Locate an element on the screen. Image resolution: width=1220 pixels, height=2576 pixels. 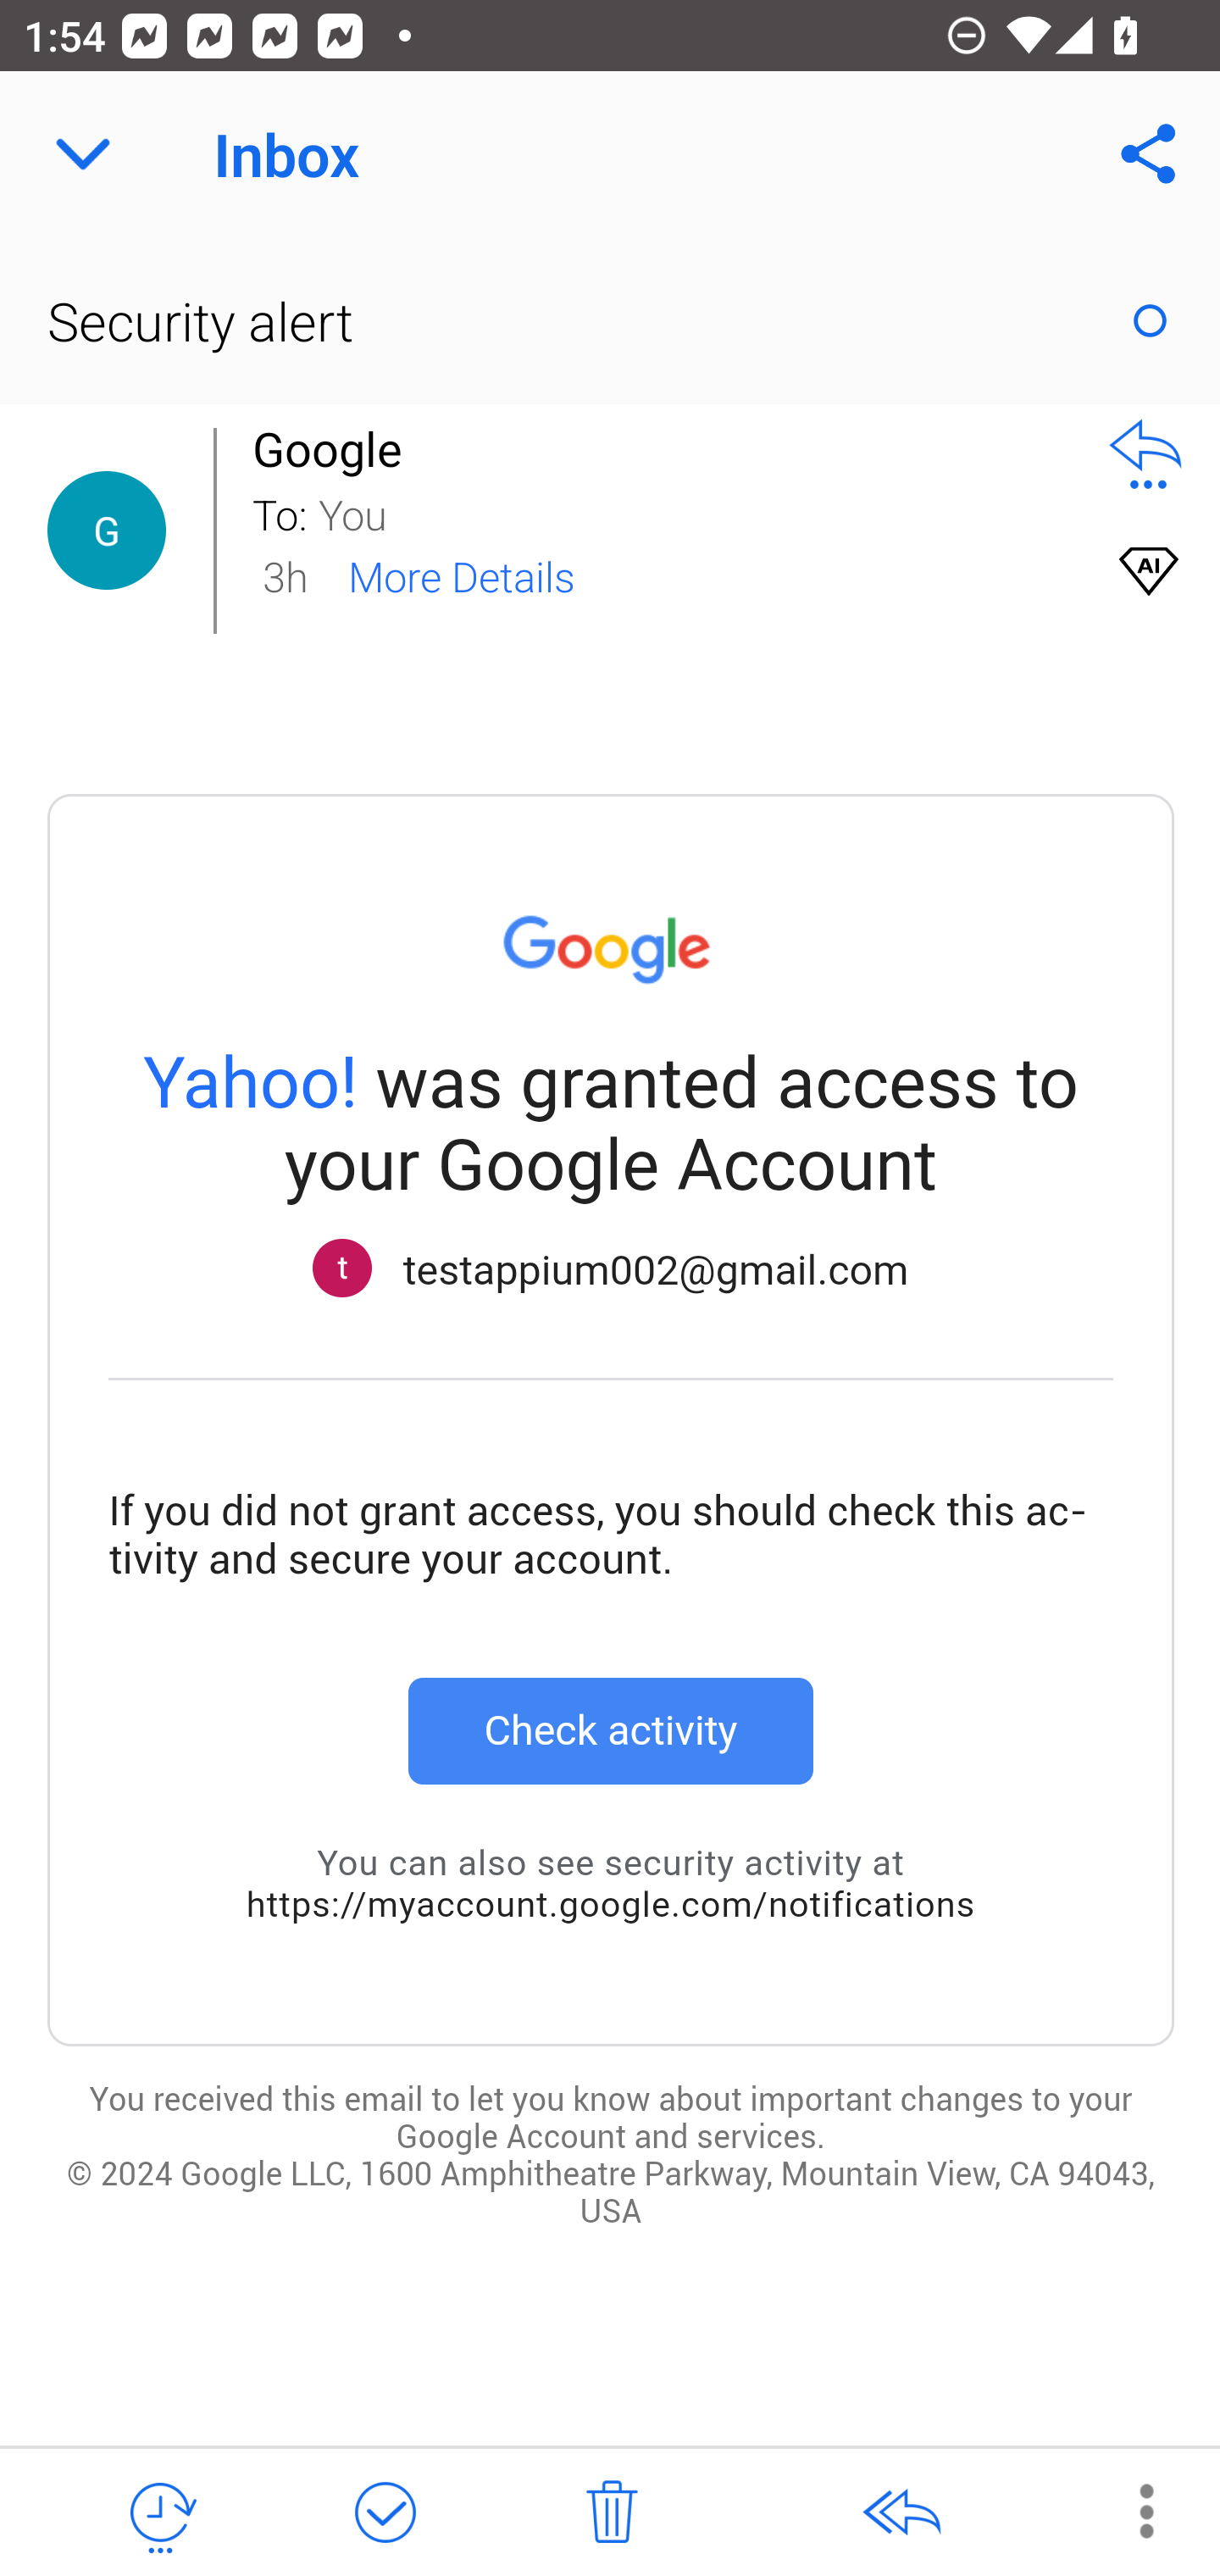
Check activity is located at coordinates (610, 1729).